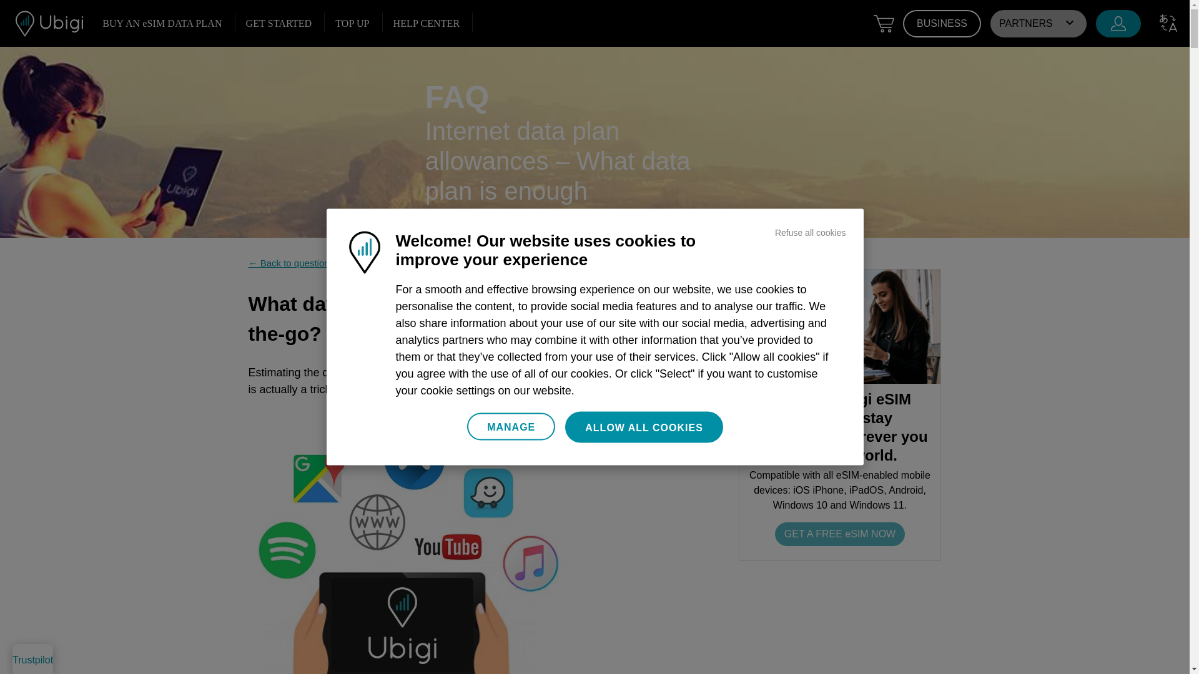  What do you see at coordinates (426, 23) in the screenshot?
I see `HELP CENTER` at bounding box center [426, 23].